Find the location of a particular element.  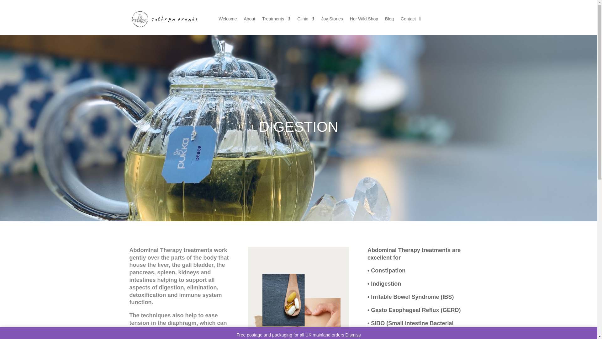

Treatments is located at coordinates (276, 20).